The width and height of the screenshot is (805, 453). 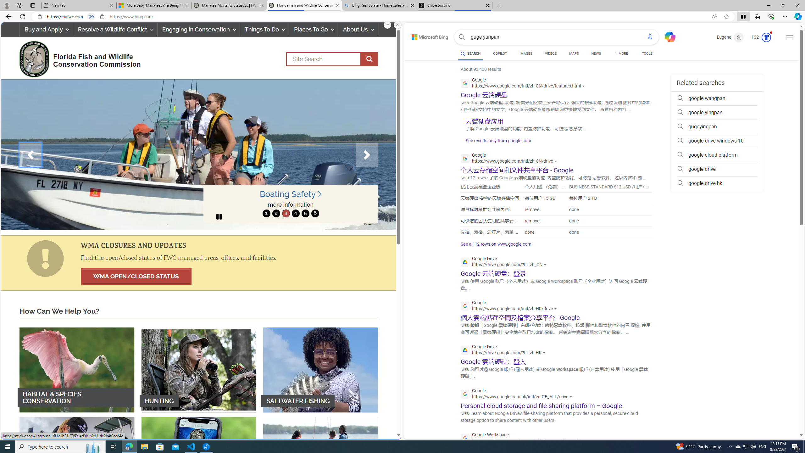 I want to click on Back to Bing search, so click(x=426, y=36).